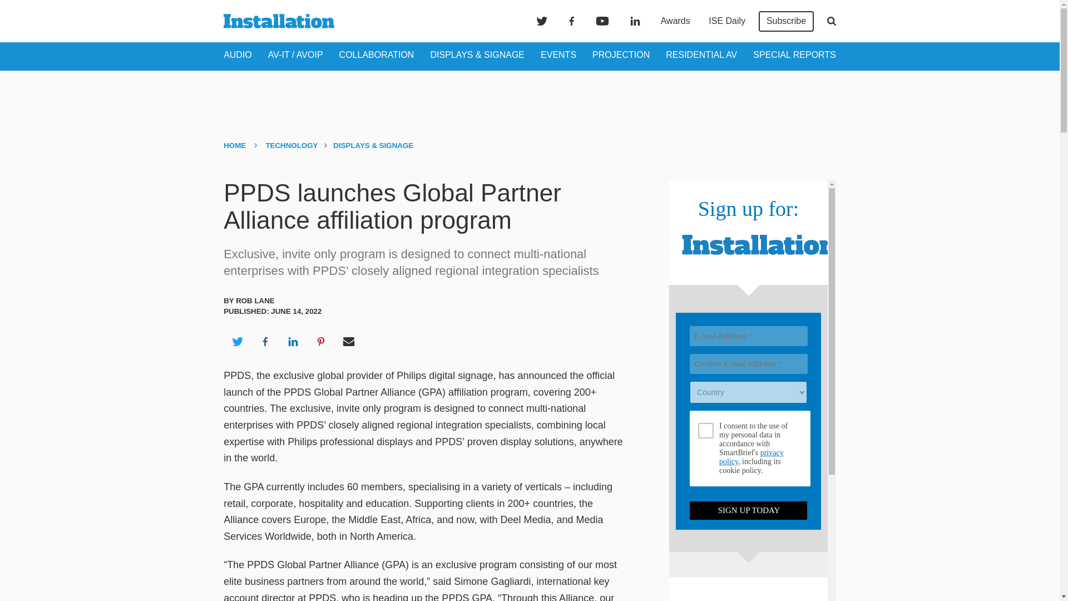 The image size is (1068, 601). What do you see at coordinates (265, 342) in the screenshot?
I see `Share on Facebook` at bounding box center [265, 342].